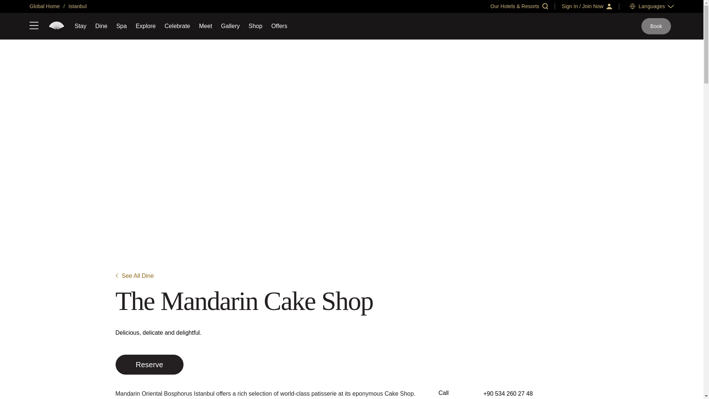 This screenshot has width=709, height=399. What do you see at coordinates (279, 26) in the screenshot?
I see `Offers` at bounding box center [279, 26].